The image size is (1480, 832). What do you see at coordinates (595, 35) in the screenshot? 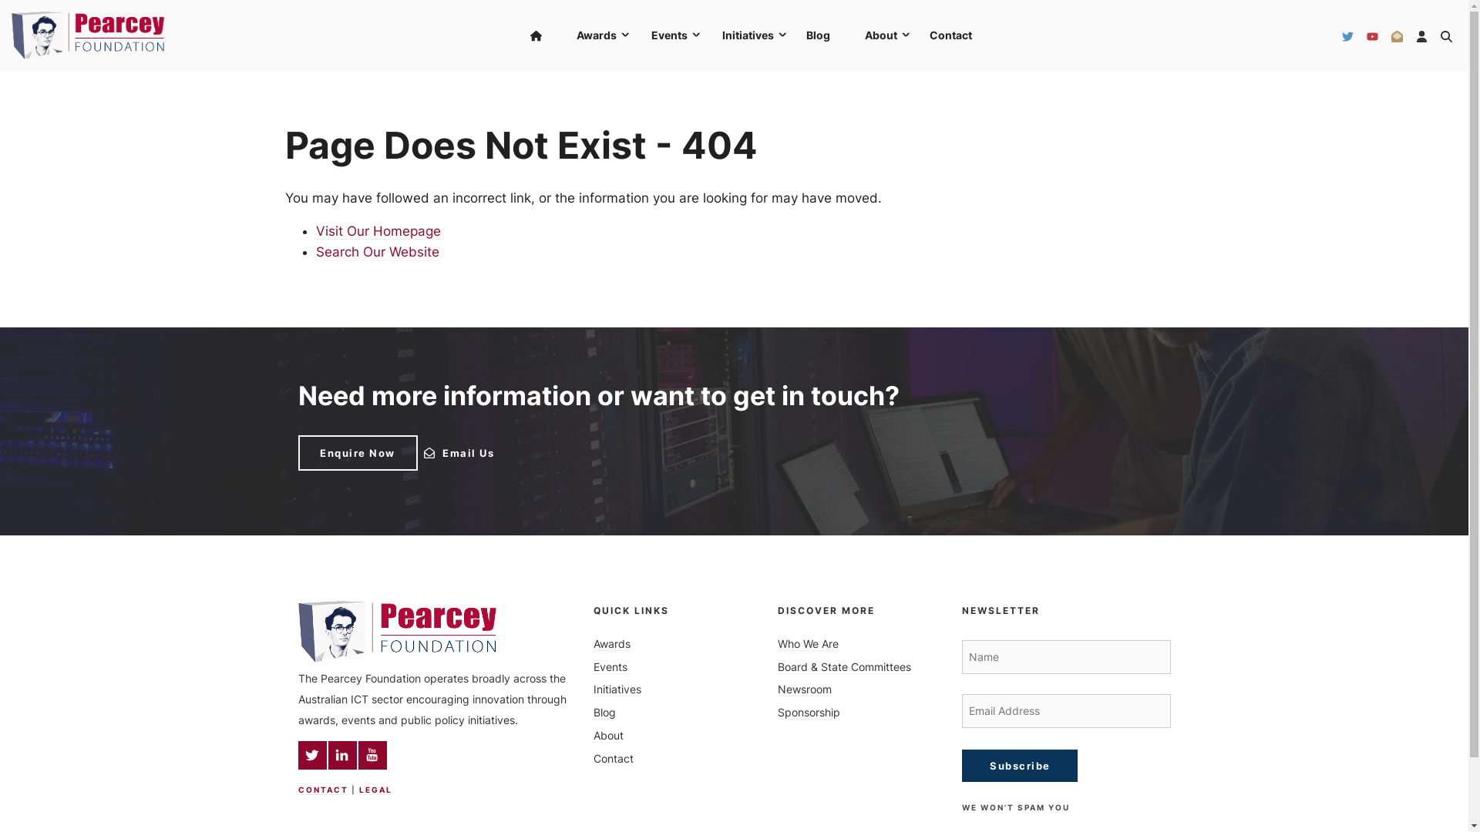
I see `Awards` at bounding box center [595, 35].